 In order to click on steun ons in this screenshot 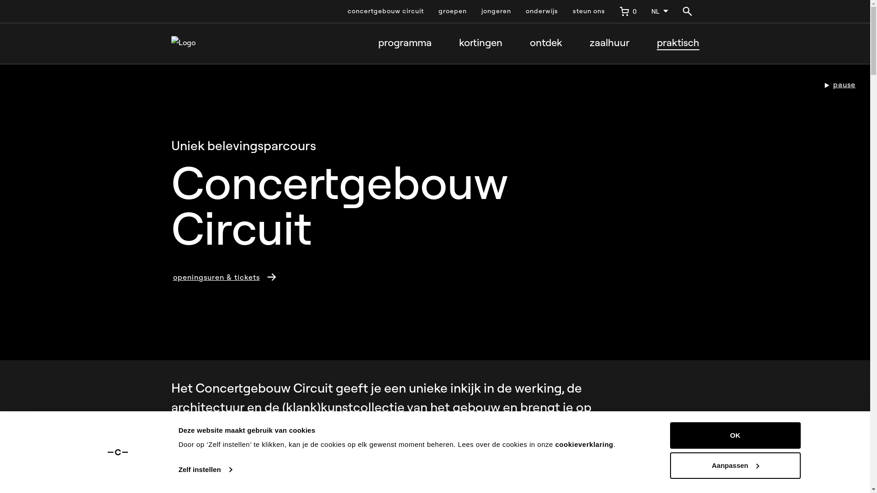, I will do `click(589, 11)`.